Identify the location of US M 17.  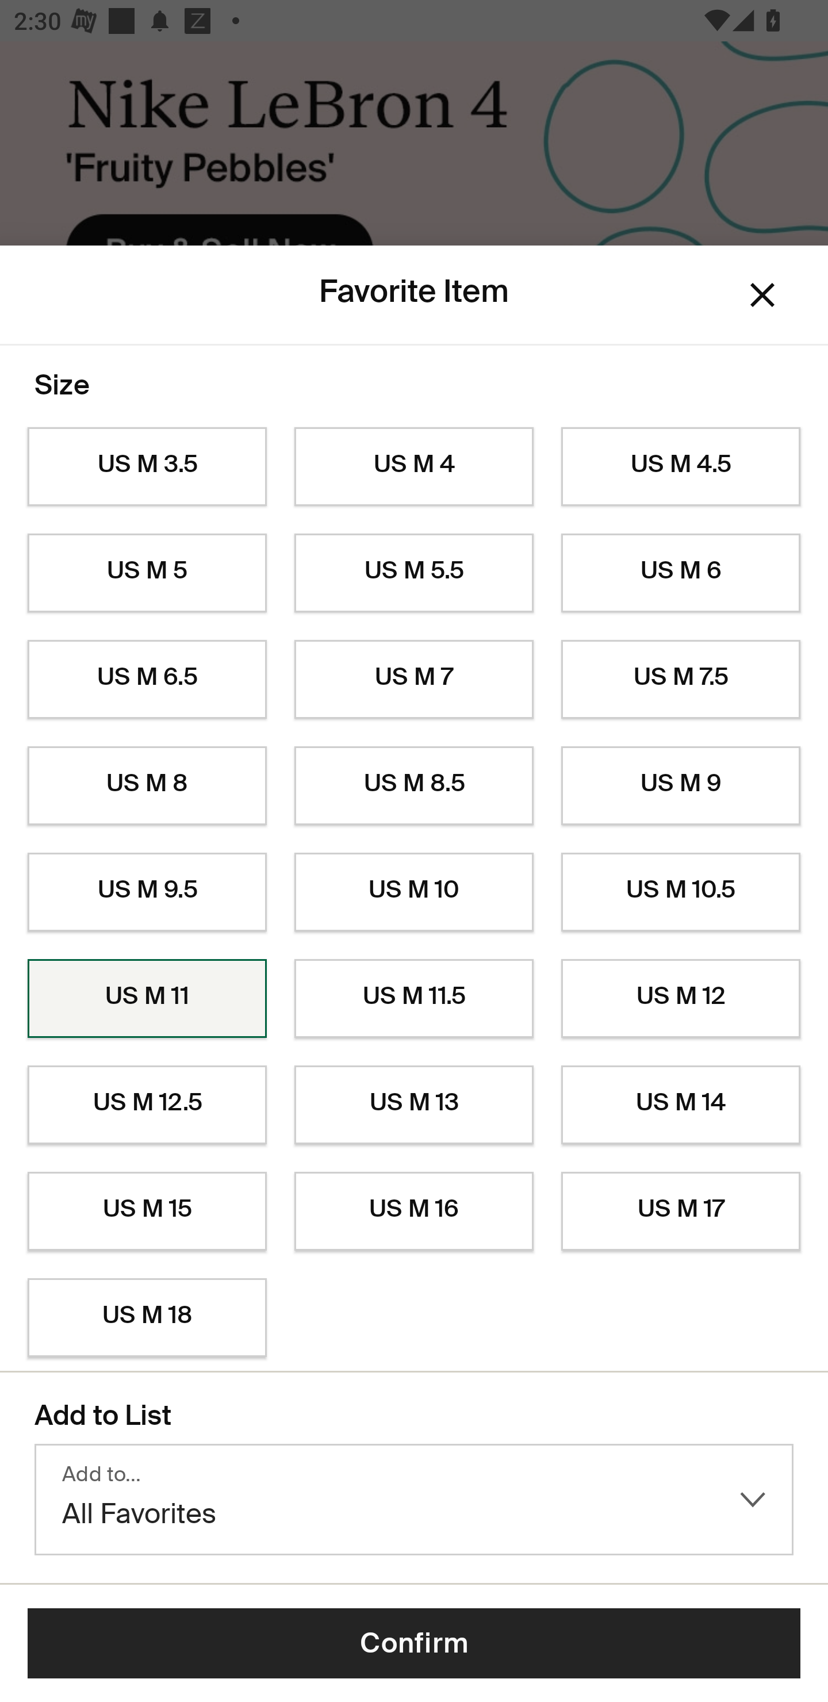
(681, 1212).